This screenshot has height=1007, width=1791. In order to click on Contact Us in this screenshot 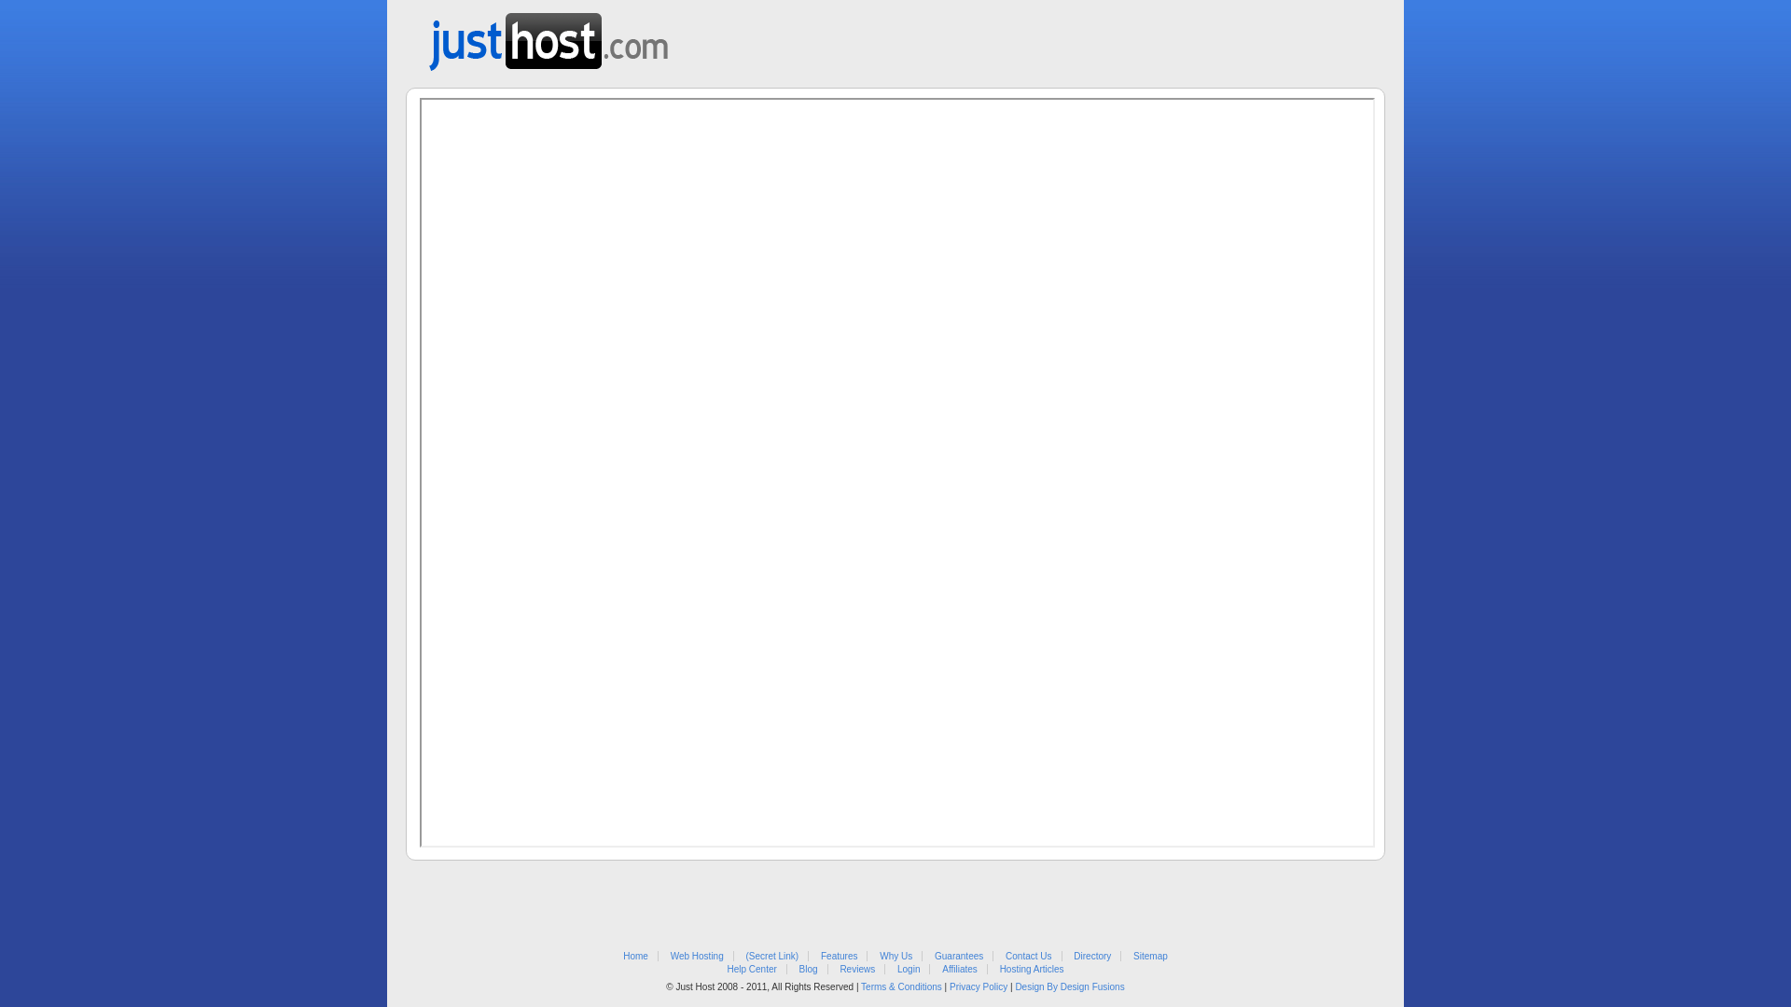, I will do `click(1028, 957)`.